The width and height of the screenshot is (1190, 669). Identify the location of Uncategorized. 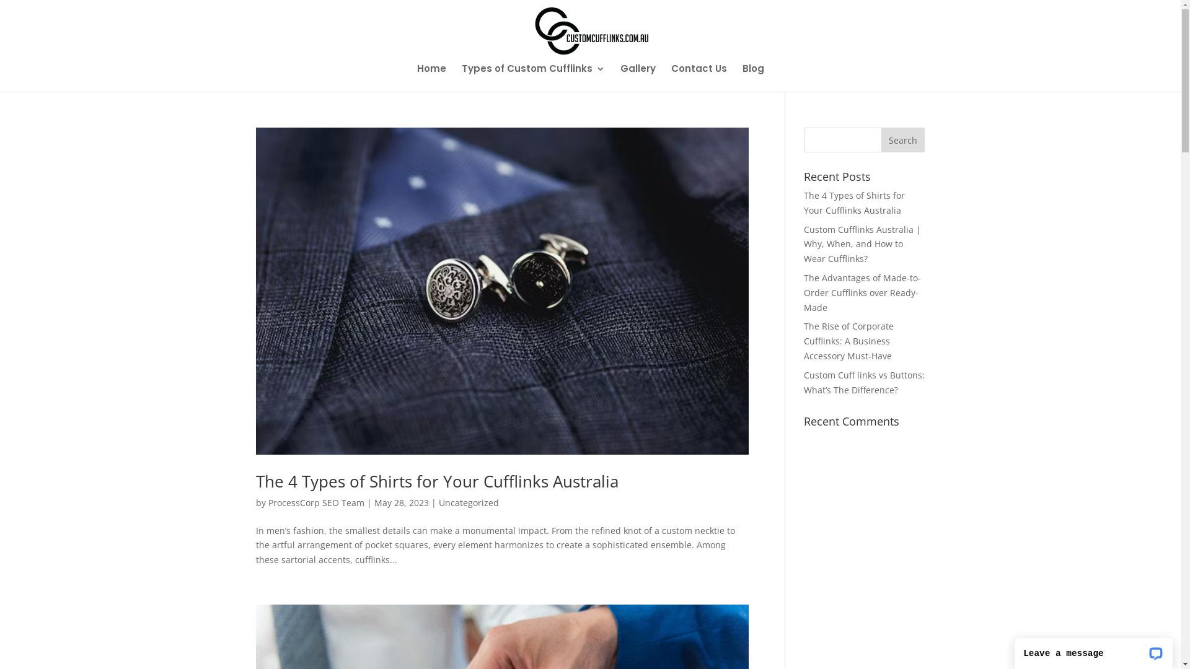
(469, 503).